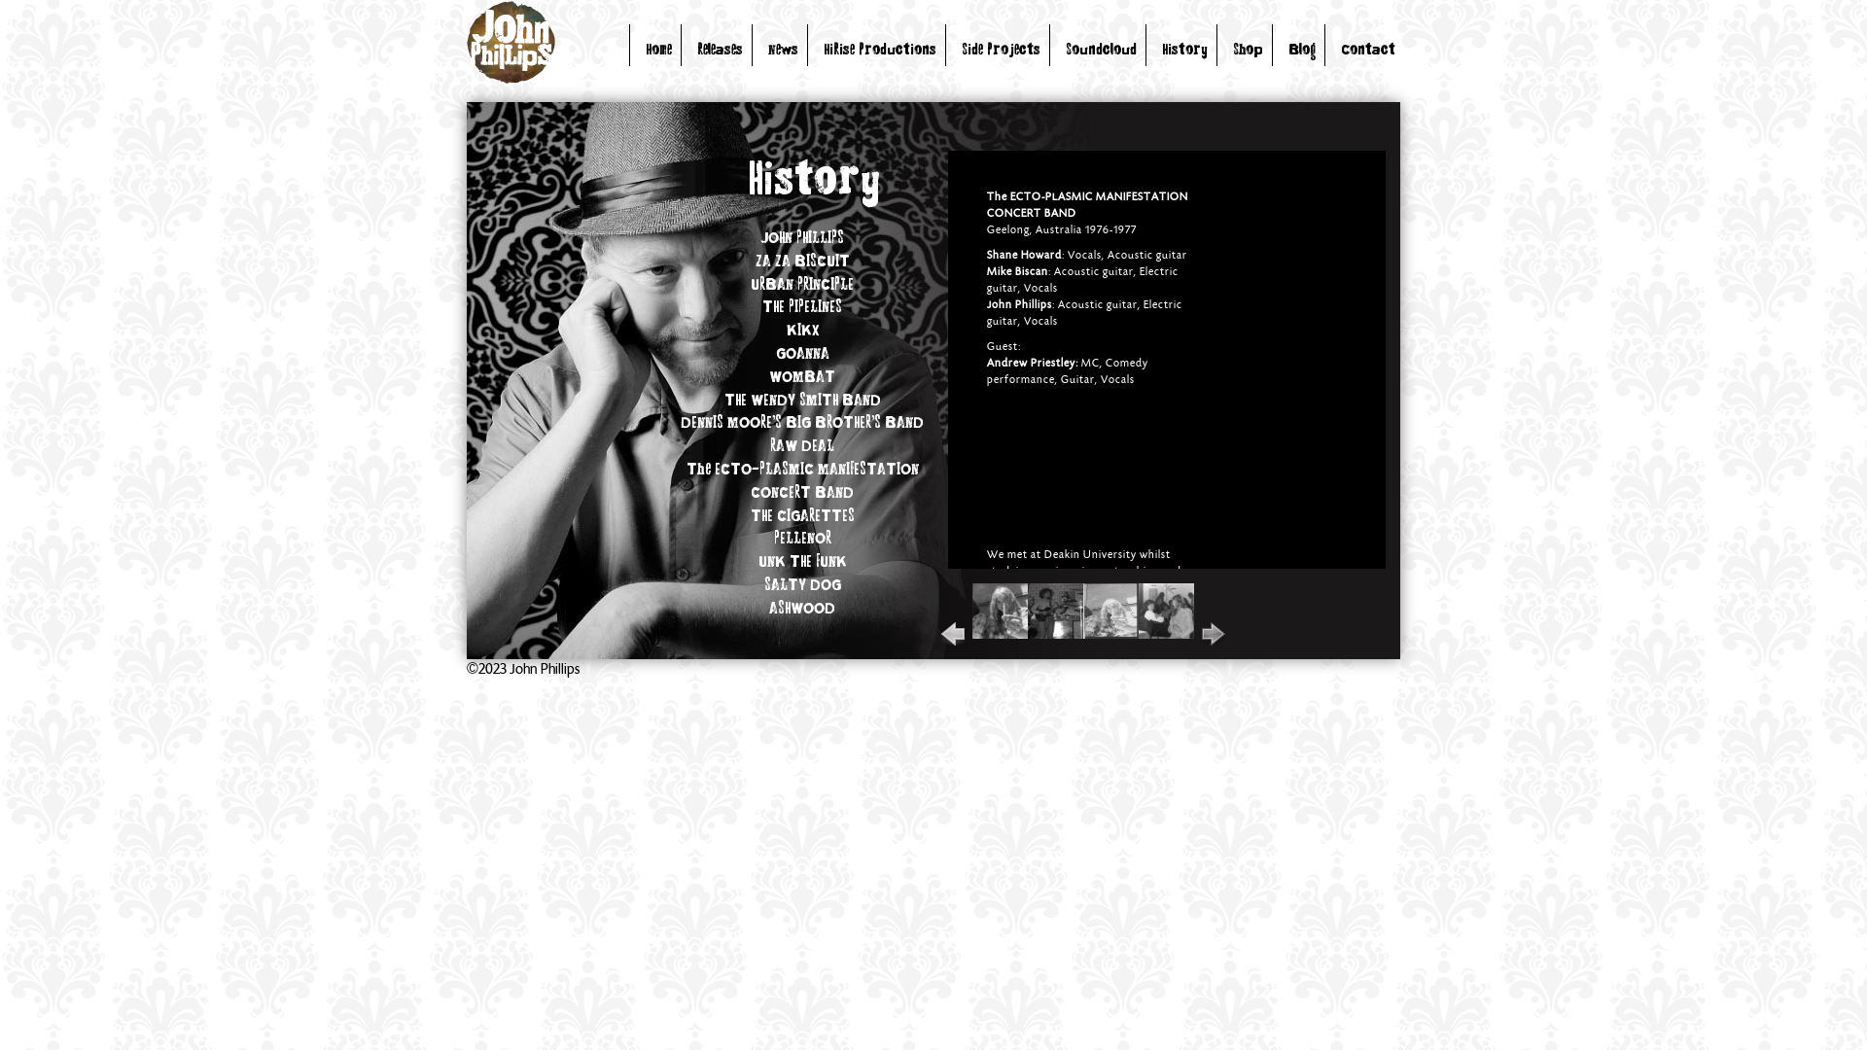 The height and width of the screenshot is (1050, 1867). What do you see at coordinates (880, 51) in the screenshot?
I see `HiRise Productions` at bounding box center [880, 51].